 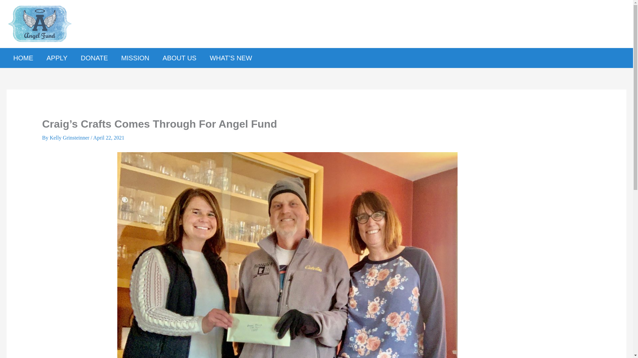 I want to click on MISSION, so click(x=135, y=58).